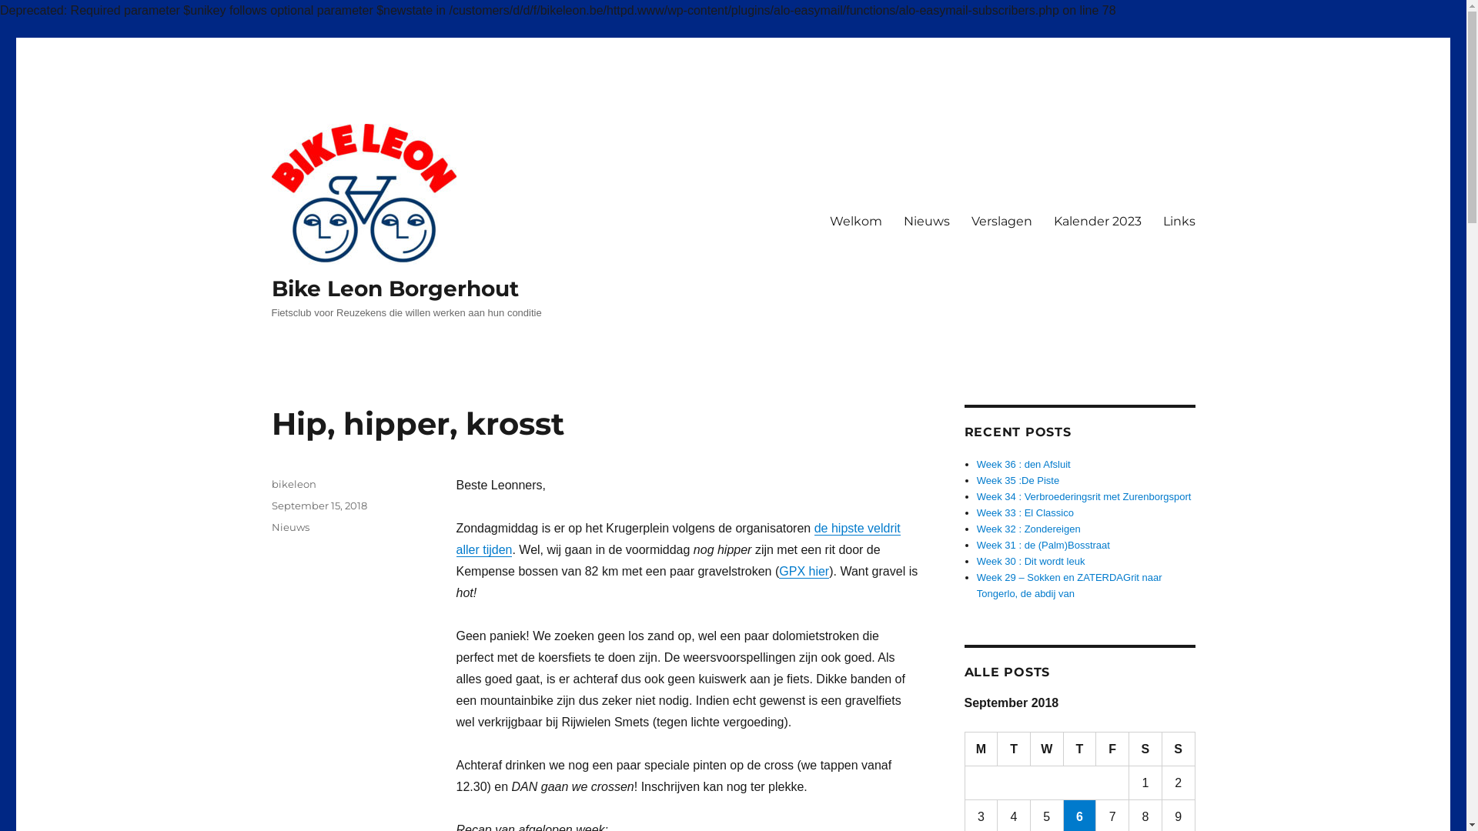 The image size is (1478, 831). Describe the element at coordinates (1028, 529) in the screenshot. I see `Week 32 : Zondereigen` at that location.